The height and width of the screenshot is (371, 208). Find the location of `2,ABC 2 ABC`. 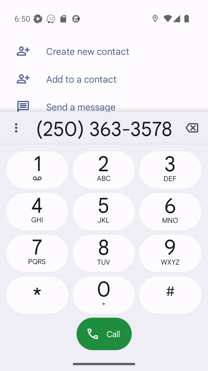

2,ABC 2 ABC is located at coordinates (103, 170).